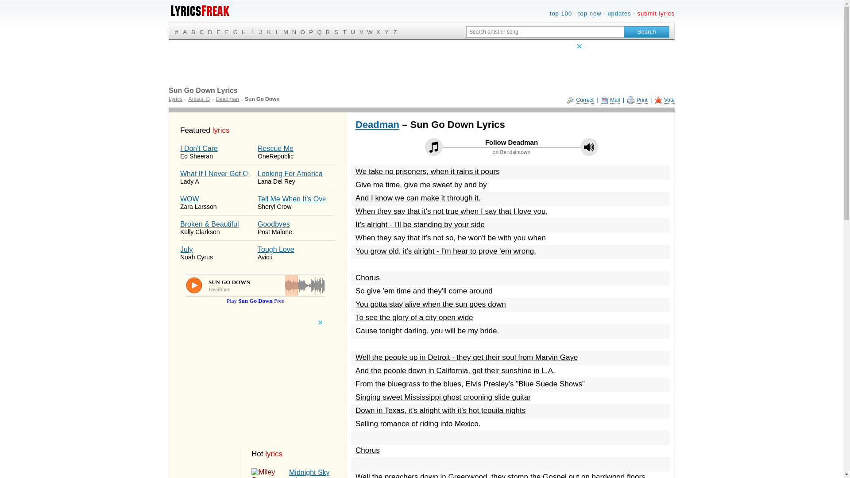 Image resolution: width=850 pixels, height=478 pixels. I want to click on Deadman, so click(646, 31).